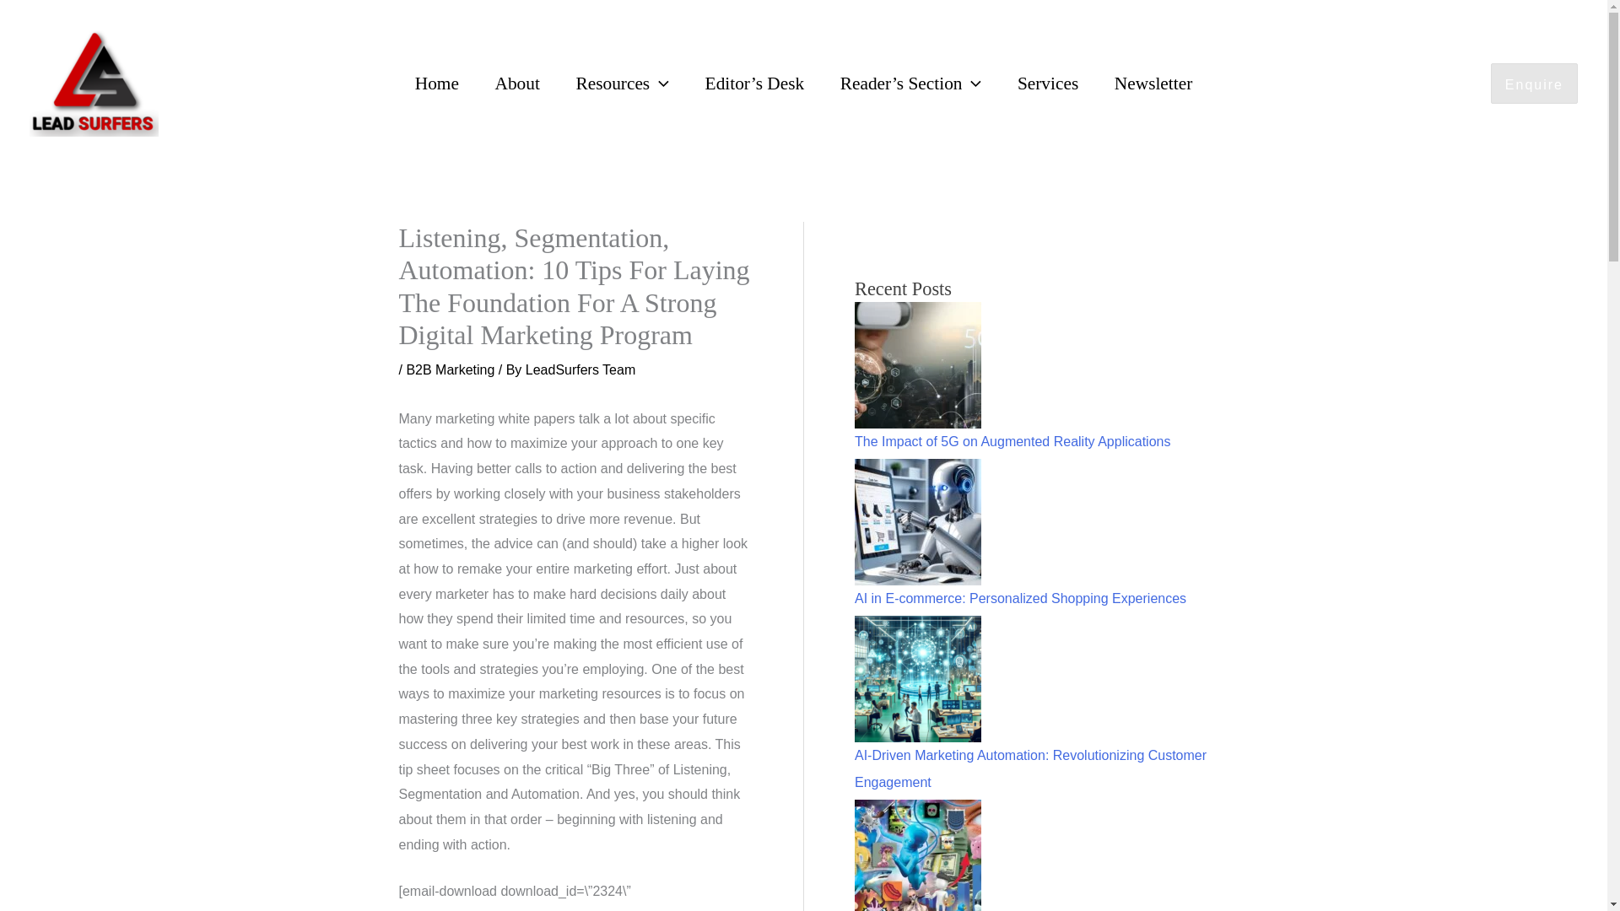 The width and height of the screenshot is (1620, 911). I want to click on Home, so click(436, 84).